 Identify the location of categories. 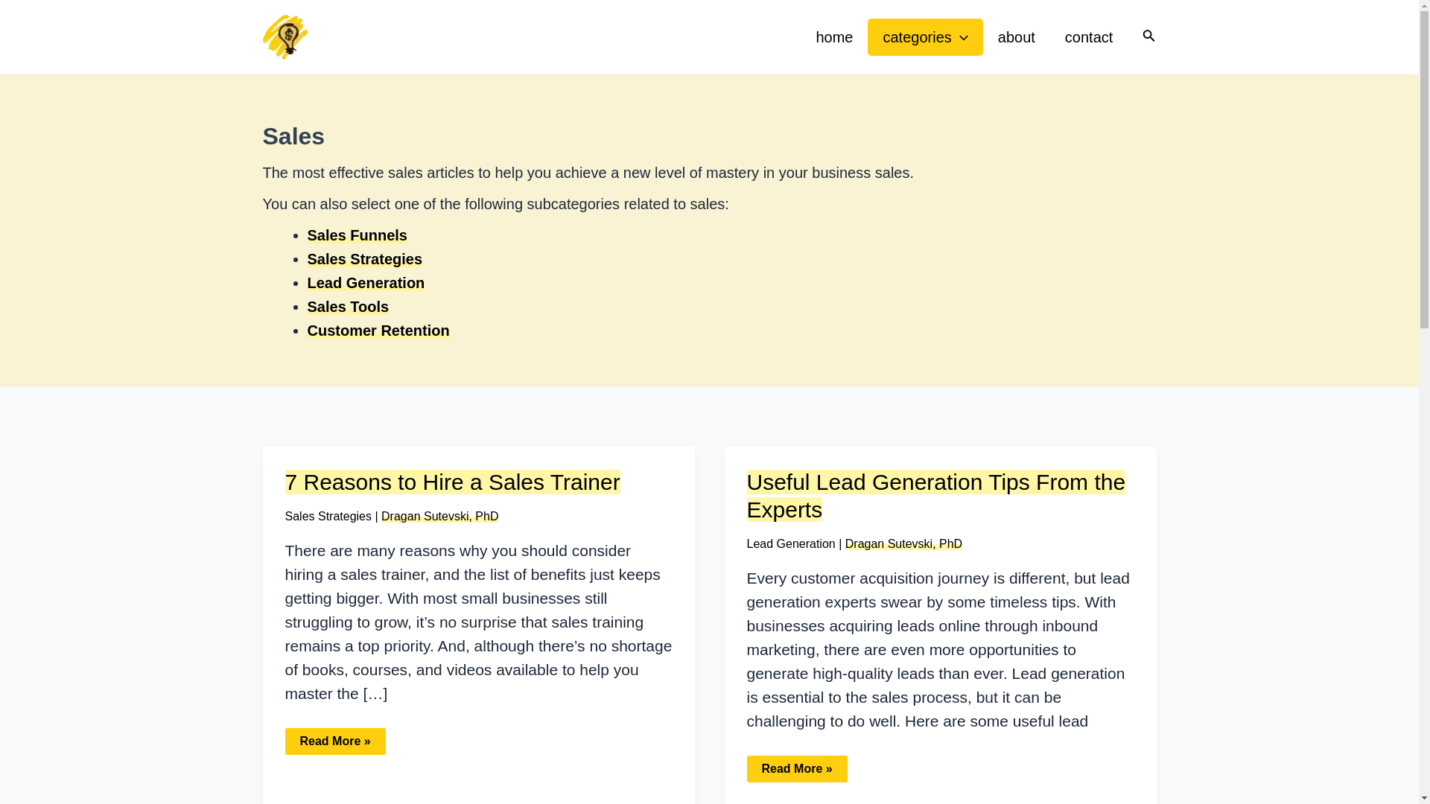
(925, 36).